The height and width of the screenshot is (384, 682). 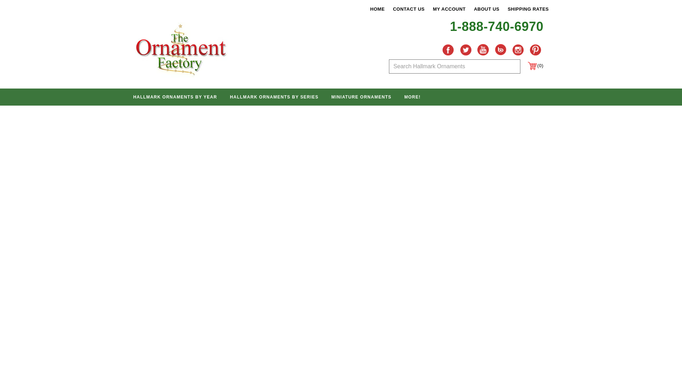 What do you see at coordinates (466, 49) in the screenshot?
I see `Follow Us on Twitter` at bounding box center [466, 49].